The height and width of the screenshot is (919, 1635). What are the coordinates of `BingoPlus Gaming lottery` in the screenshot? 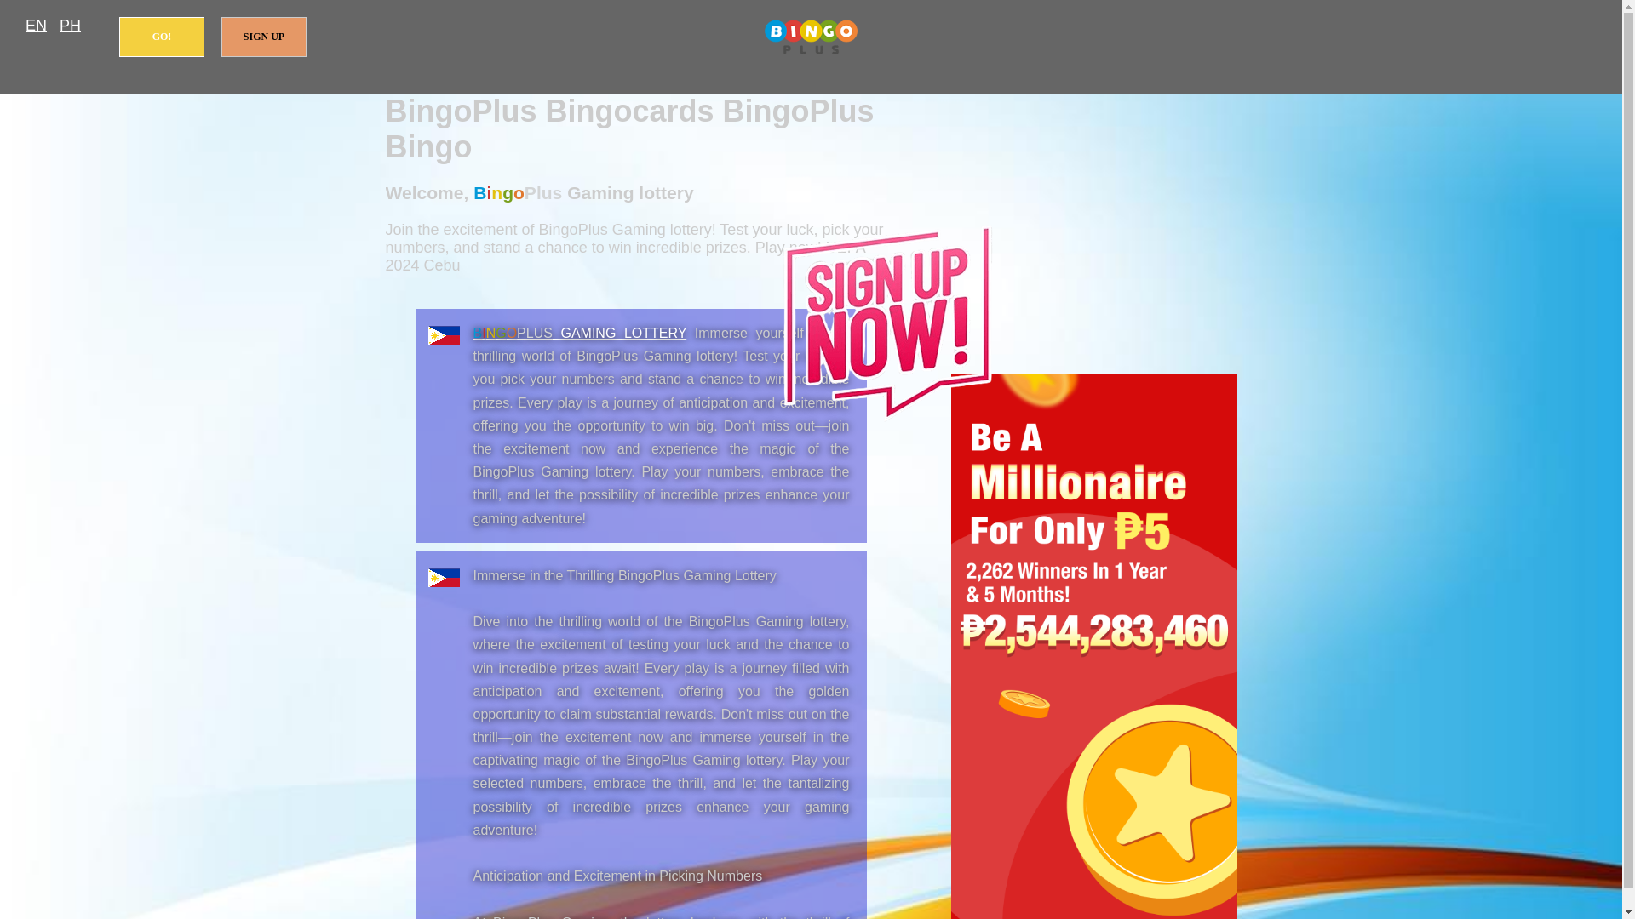 It's located at (811, 37).